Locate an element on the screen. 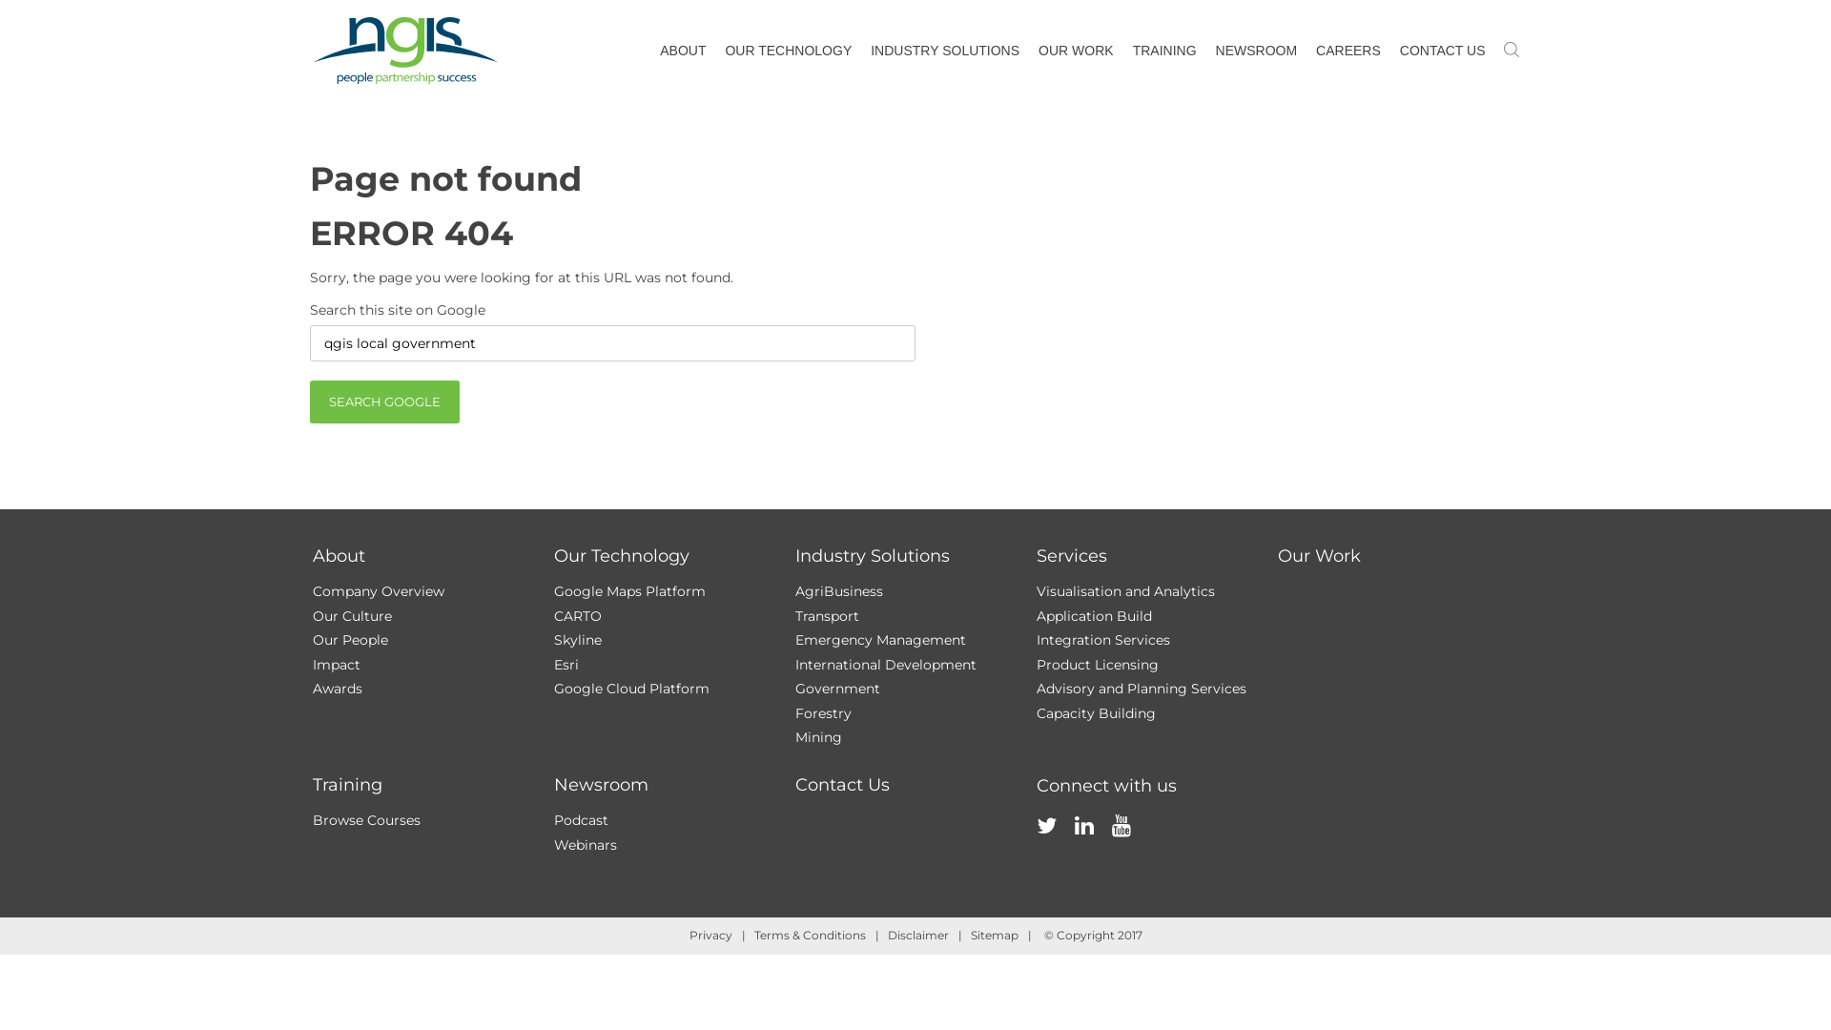 Image resolution: width=1831 pixels, height=1030 pixels. Our Culture is located at coordinates (353, 616).